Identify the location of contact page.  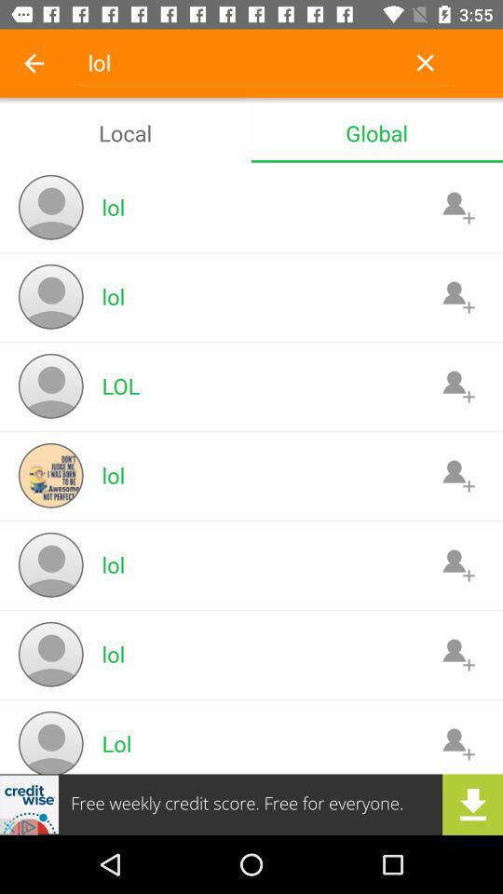
(458, 743).